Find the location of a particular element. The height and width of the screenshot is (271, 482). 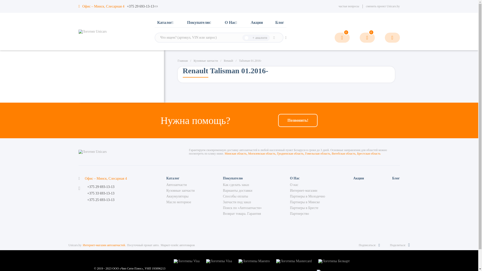

+375 33 693-13-13 is located at coordinates (101, 193).